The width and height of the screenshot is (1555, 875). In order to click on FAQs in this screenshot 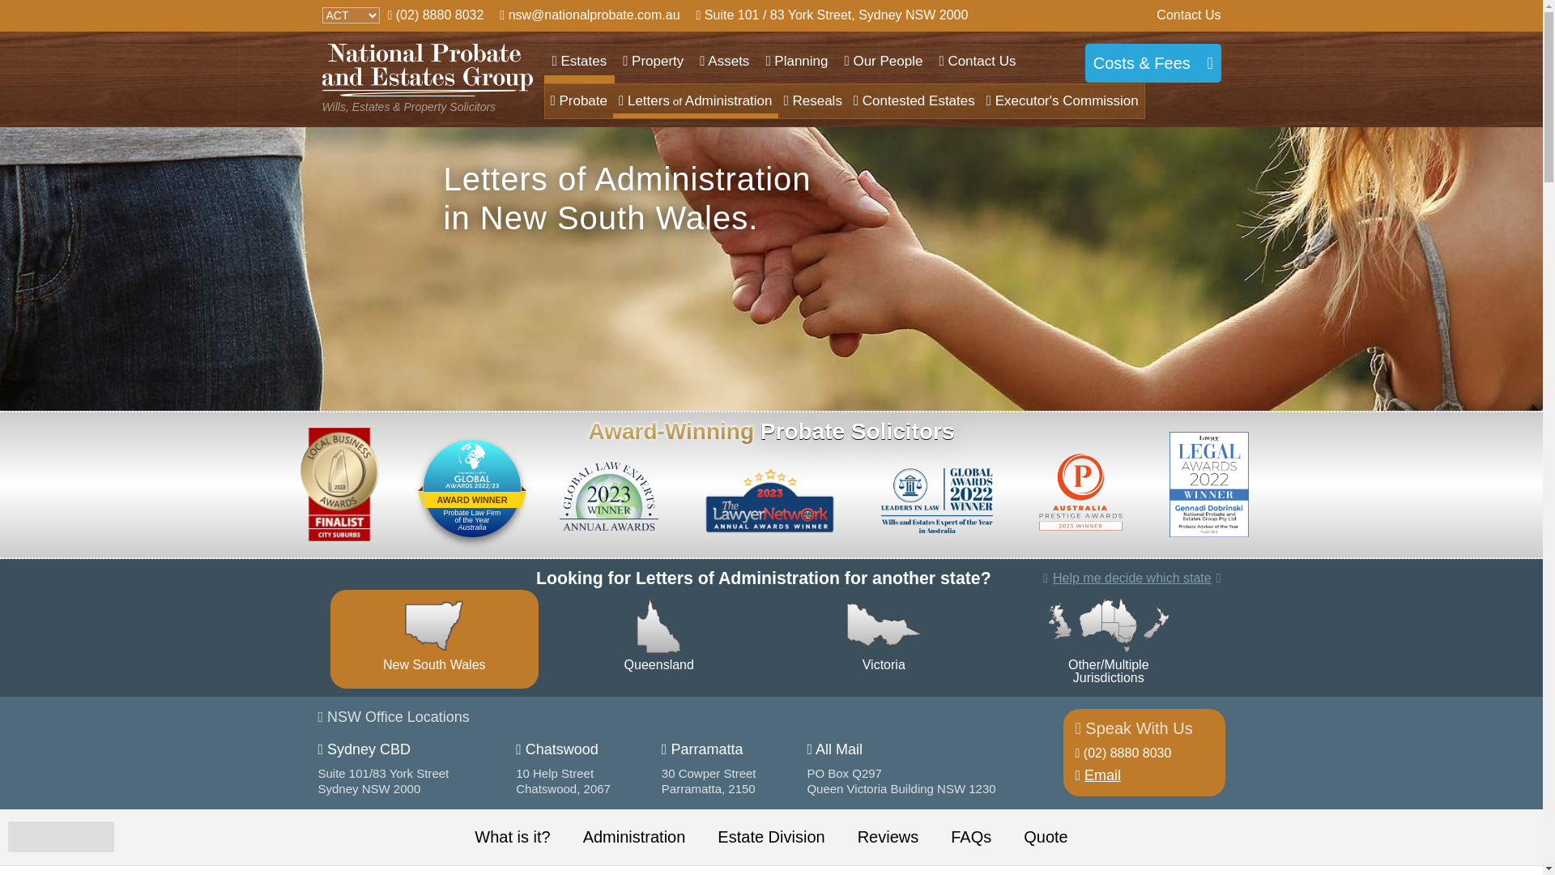, I will do `click(971, 838)`.